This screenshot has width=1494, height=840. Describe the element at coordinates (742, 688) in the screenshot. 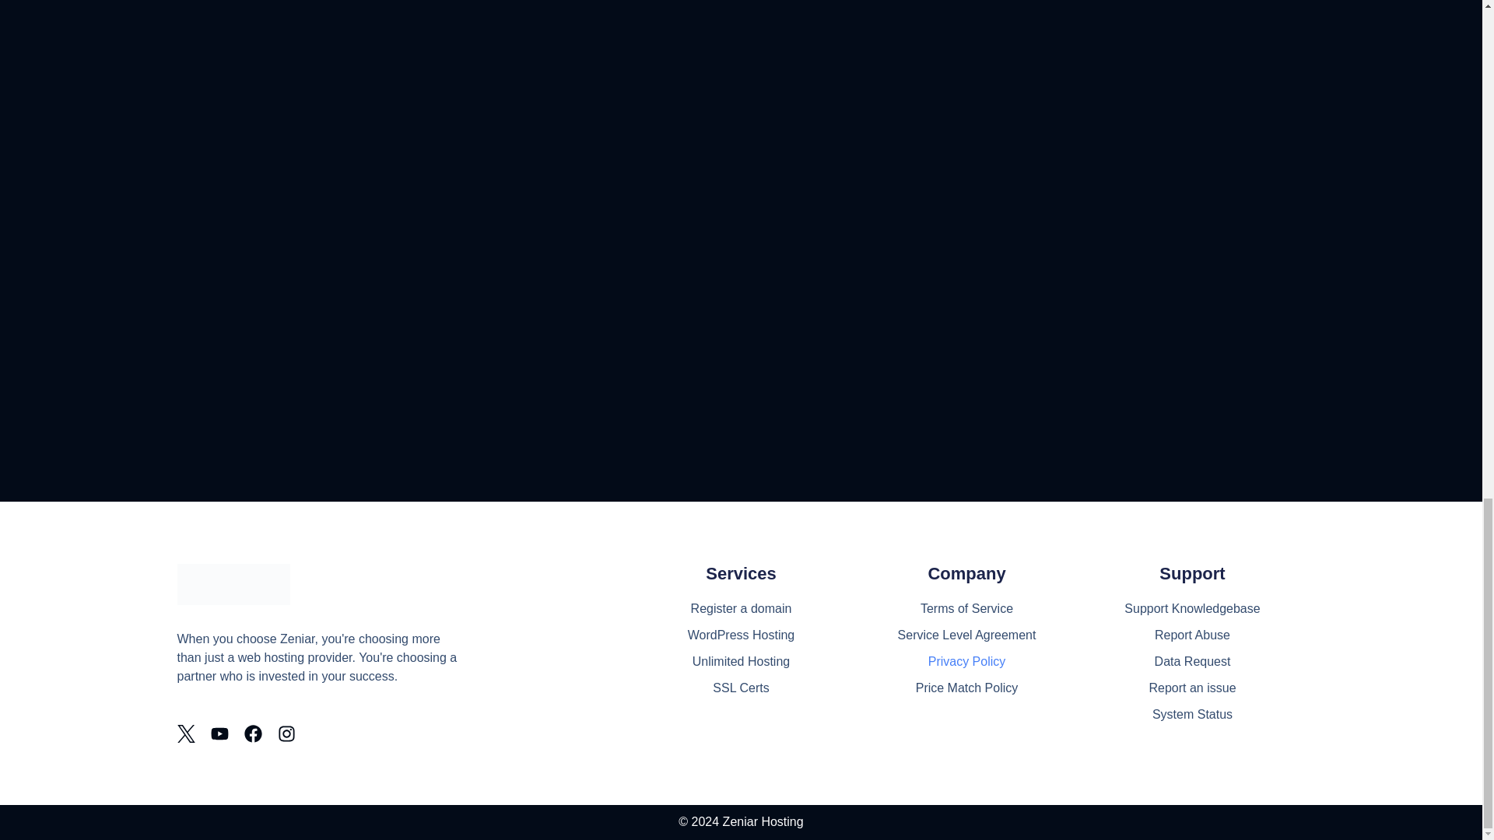

I see `SSL Certs` at that location.